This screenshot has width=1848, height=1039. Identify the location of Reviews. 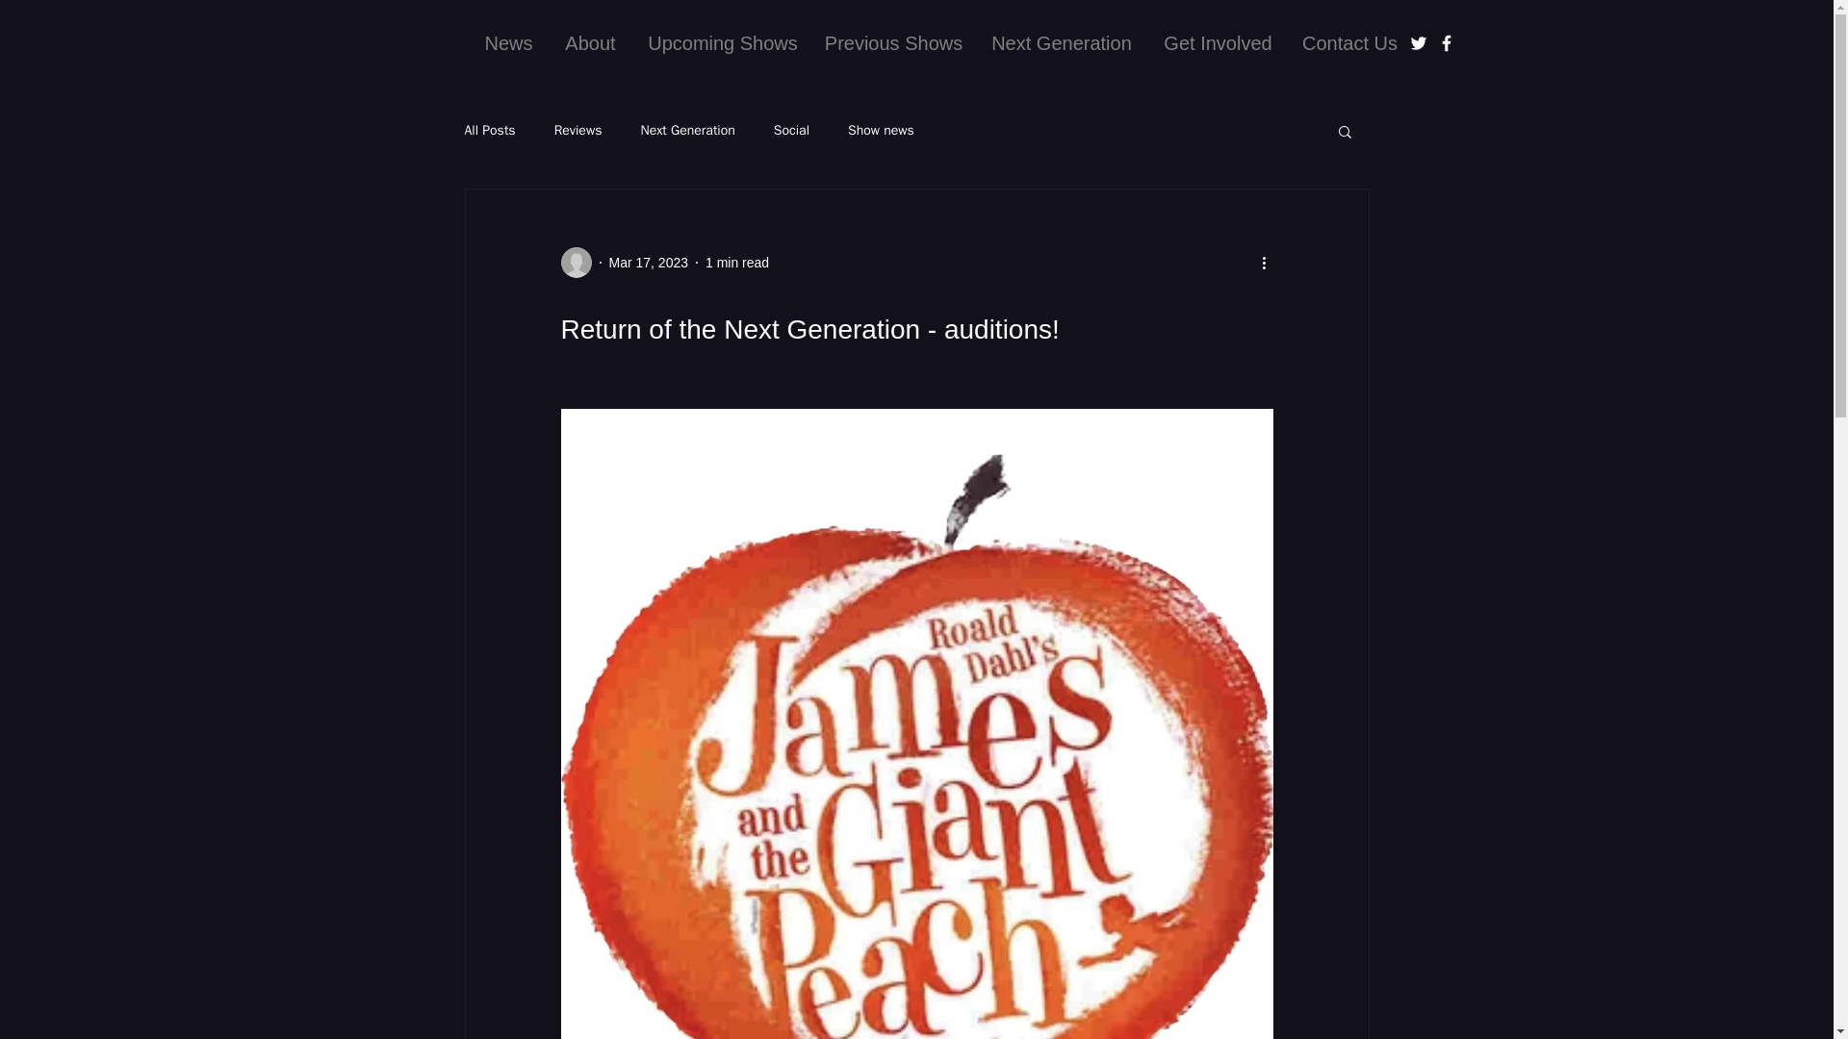
(577, 131).